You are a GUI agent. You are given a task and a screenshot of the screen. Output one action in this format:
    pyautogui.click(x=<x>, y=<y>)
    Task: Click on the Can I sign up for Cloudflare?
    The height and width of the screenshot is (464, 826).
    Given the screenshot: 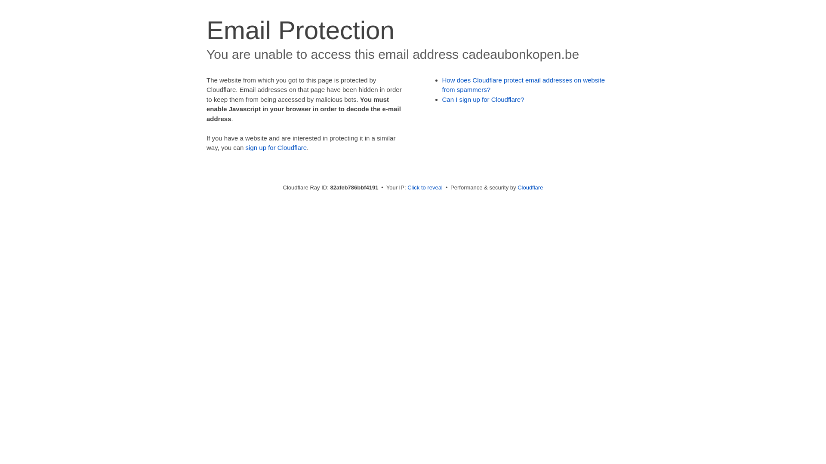 What is the action you would take?
    pyautogui.click(x=484, y=100)
    